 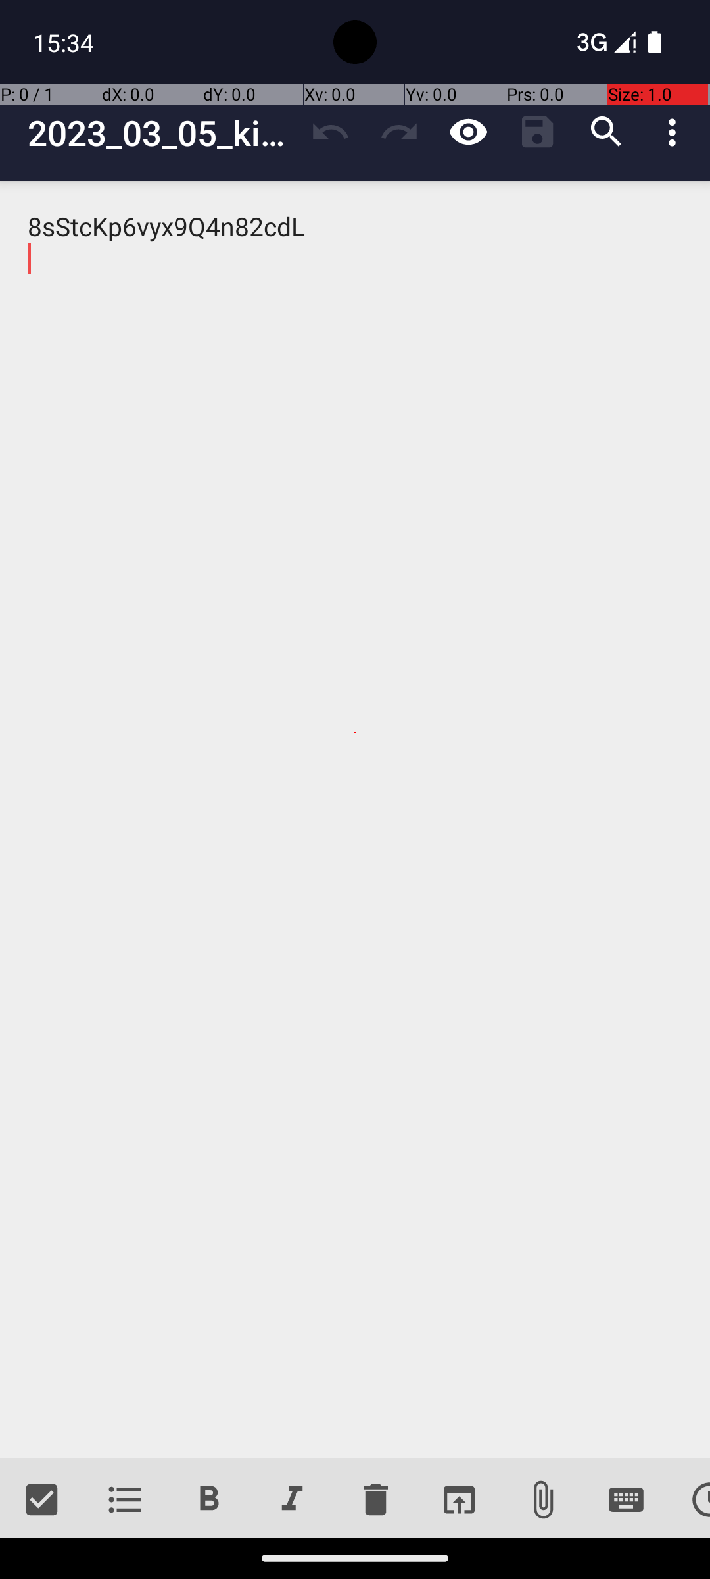 I want to click on 8sStcKp6vyx9Q4n82cdL
, so click(x=355, y=820).